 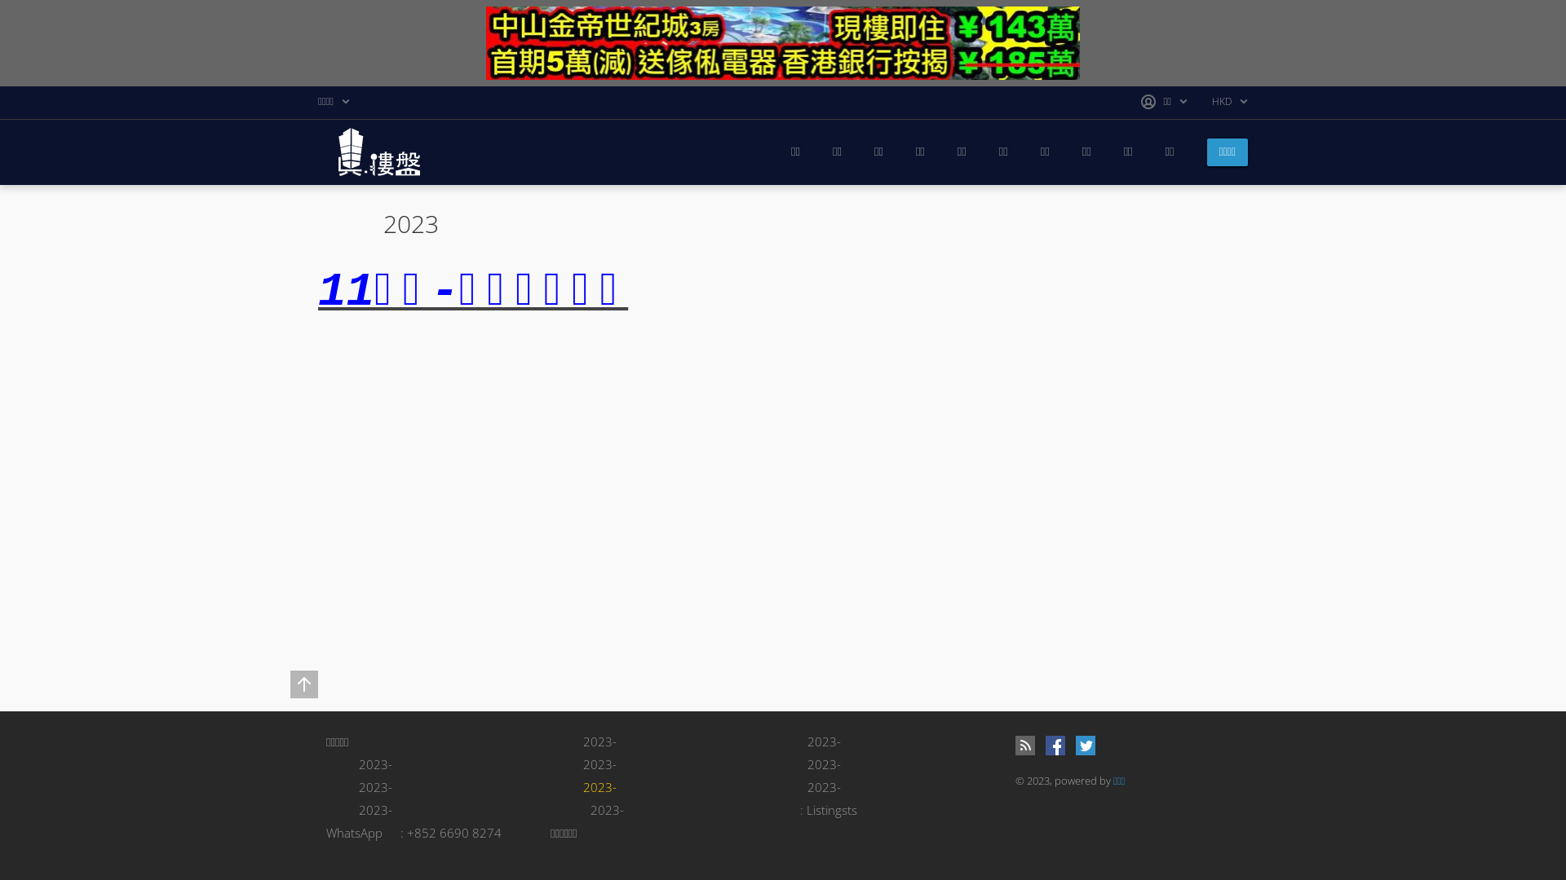 I want to click on Join us on Twitter, so click(x=1086, y=746).